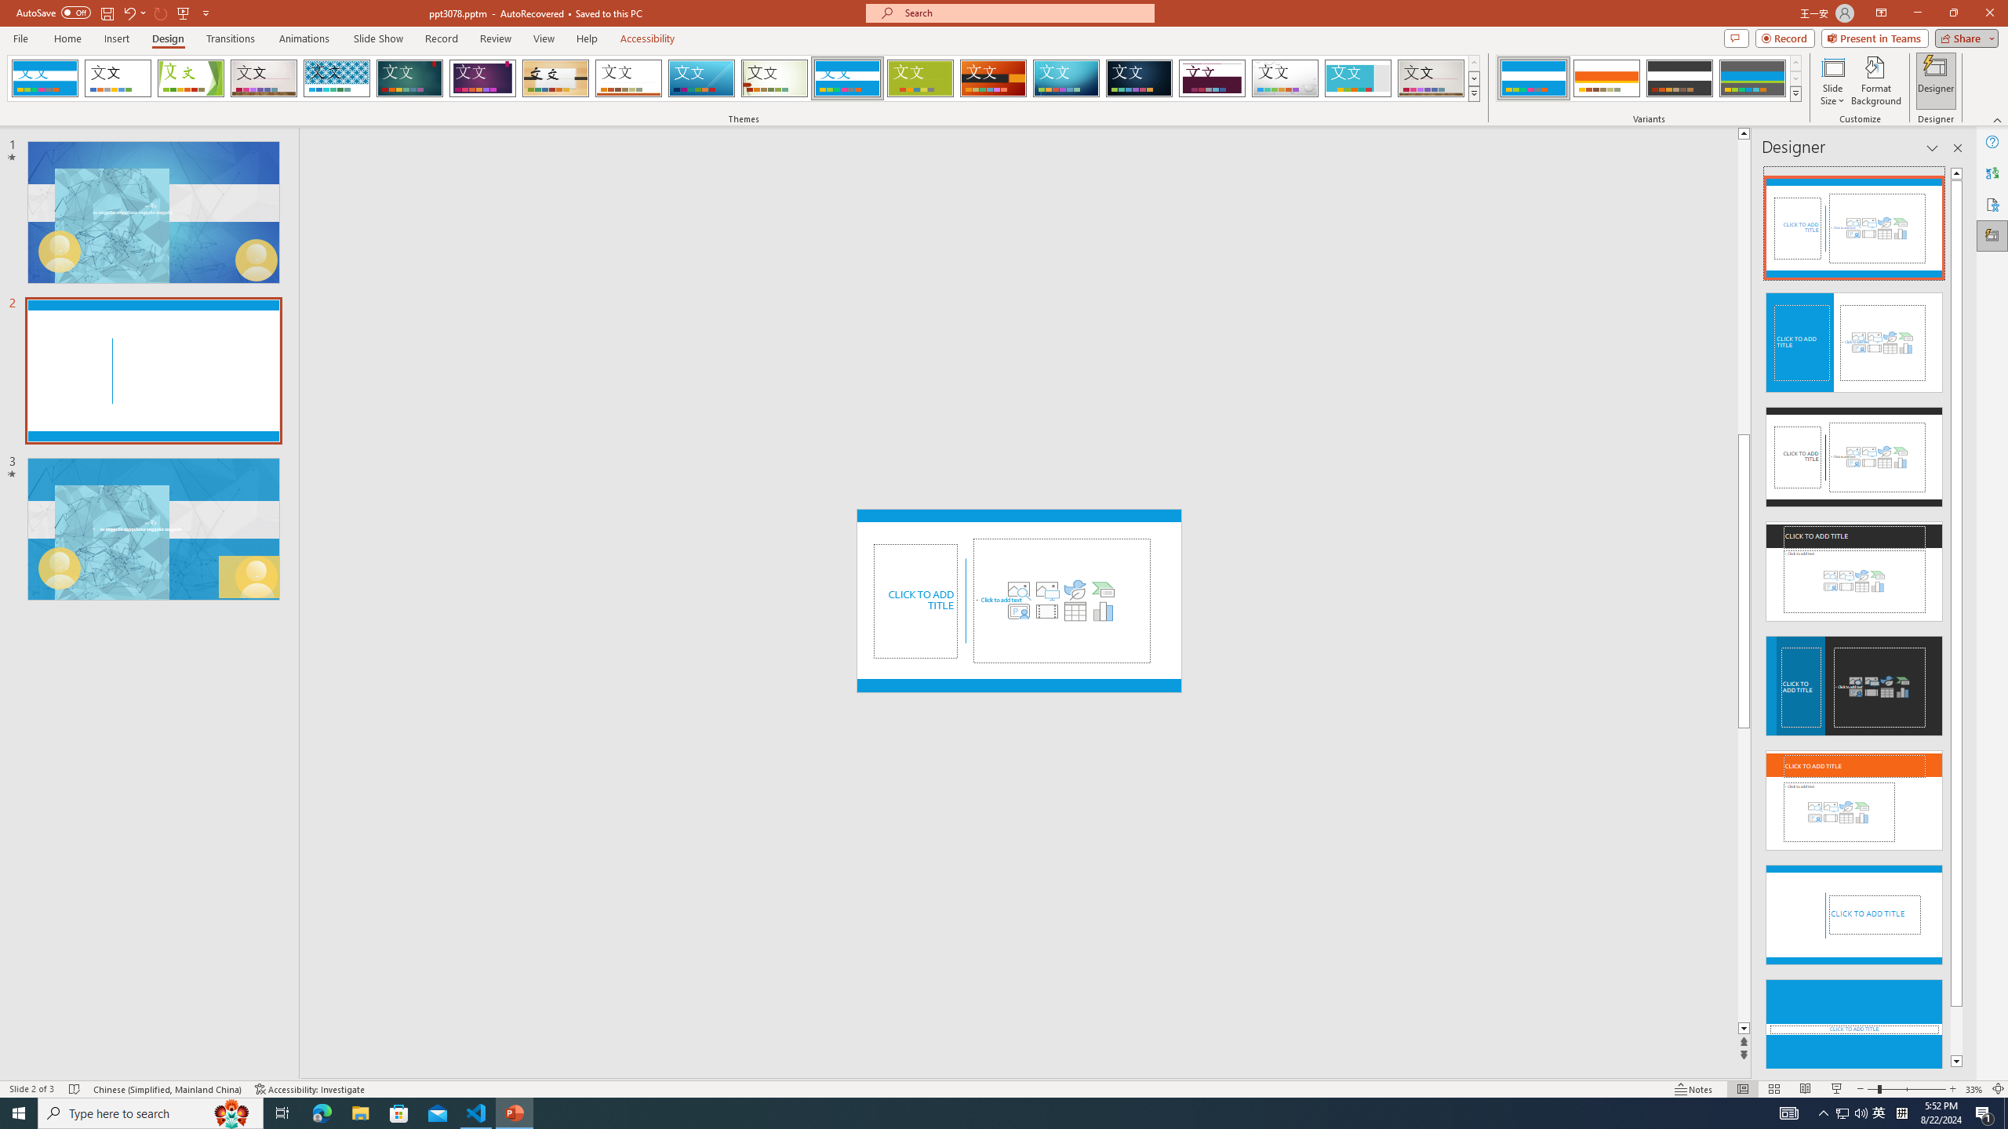 The image size is (2008, 1129). I want to click on Facet, so click(191, 78).